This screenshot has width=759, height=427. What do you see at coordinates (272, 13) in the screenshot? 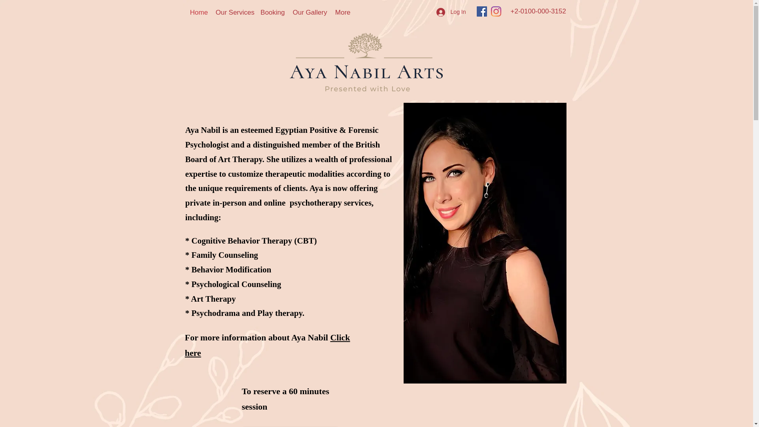
I see `Booking` at bounding box center [272, 13].